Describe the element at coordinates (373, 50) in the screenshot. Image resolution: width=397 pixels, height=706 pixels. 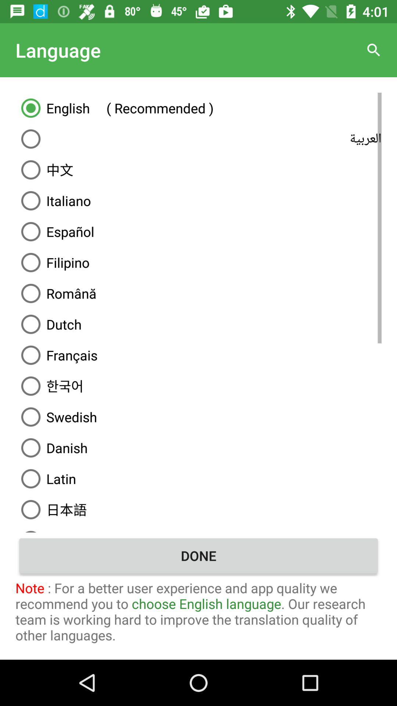
I see `tap icon at the top right corner` at that location.